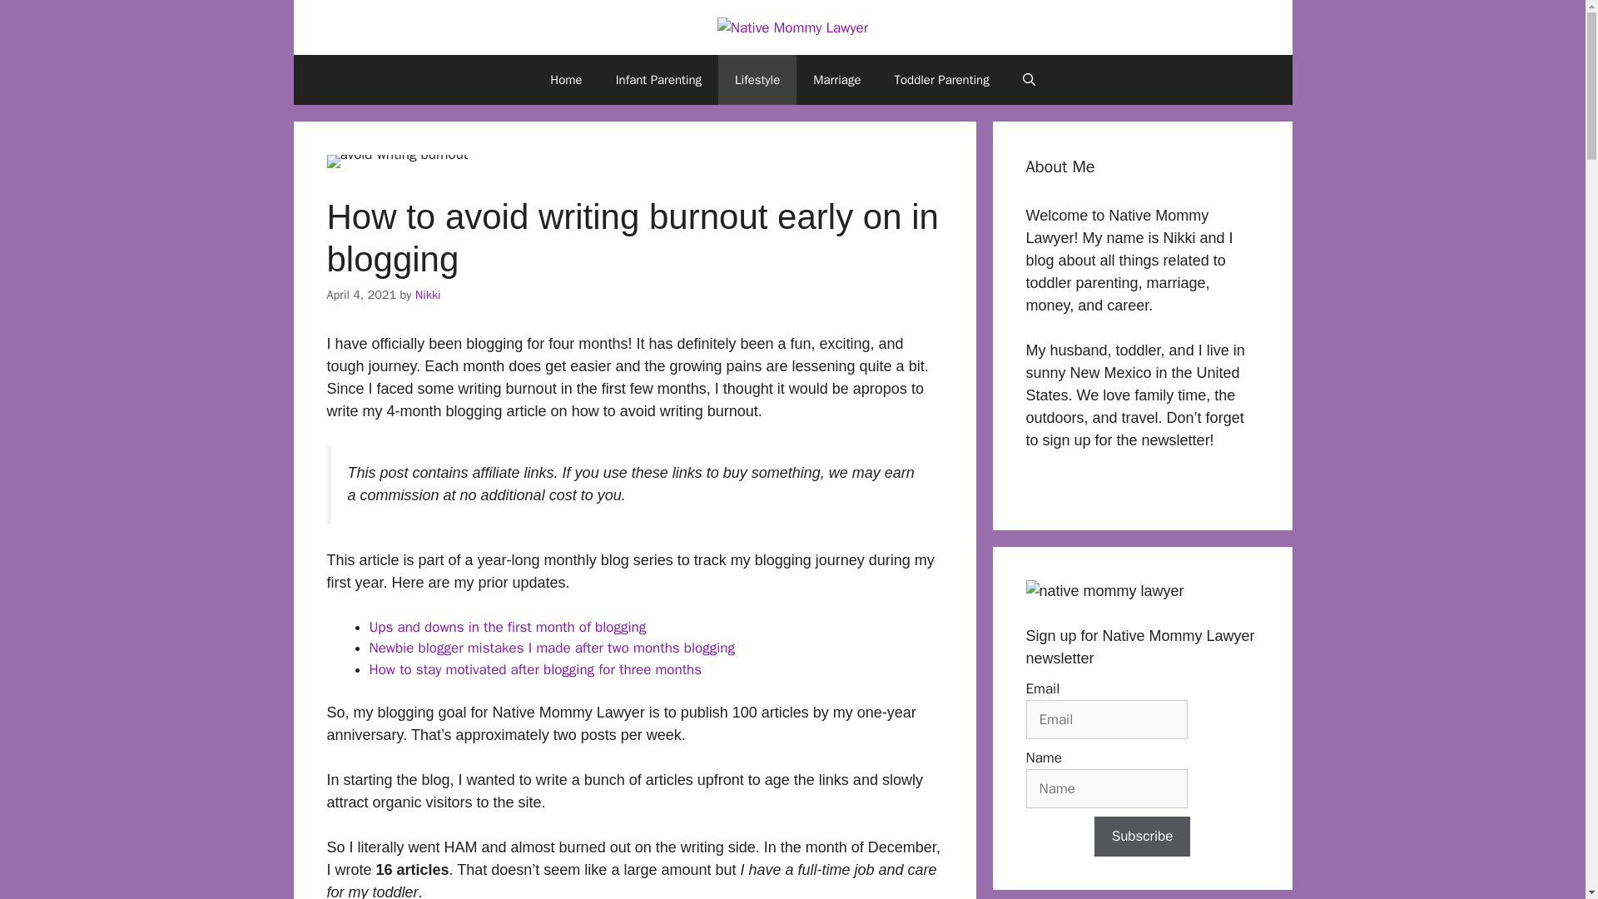  Describe the element at coordinates (792, 28) in the screenshot. I see `Native Mommy Lawyer` at that location.